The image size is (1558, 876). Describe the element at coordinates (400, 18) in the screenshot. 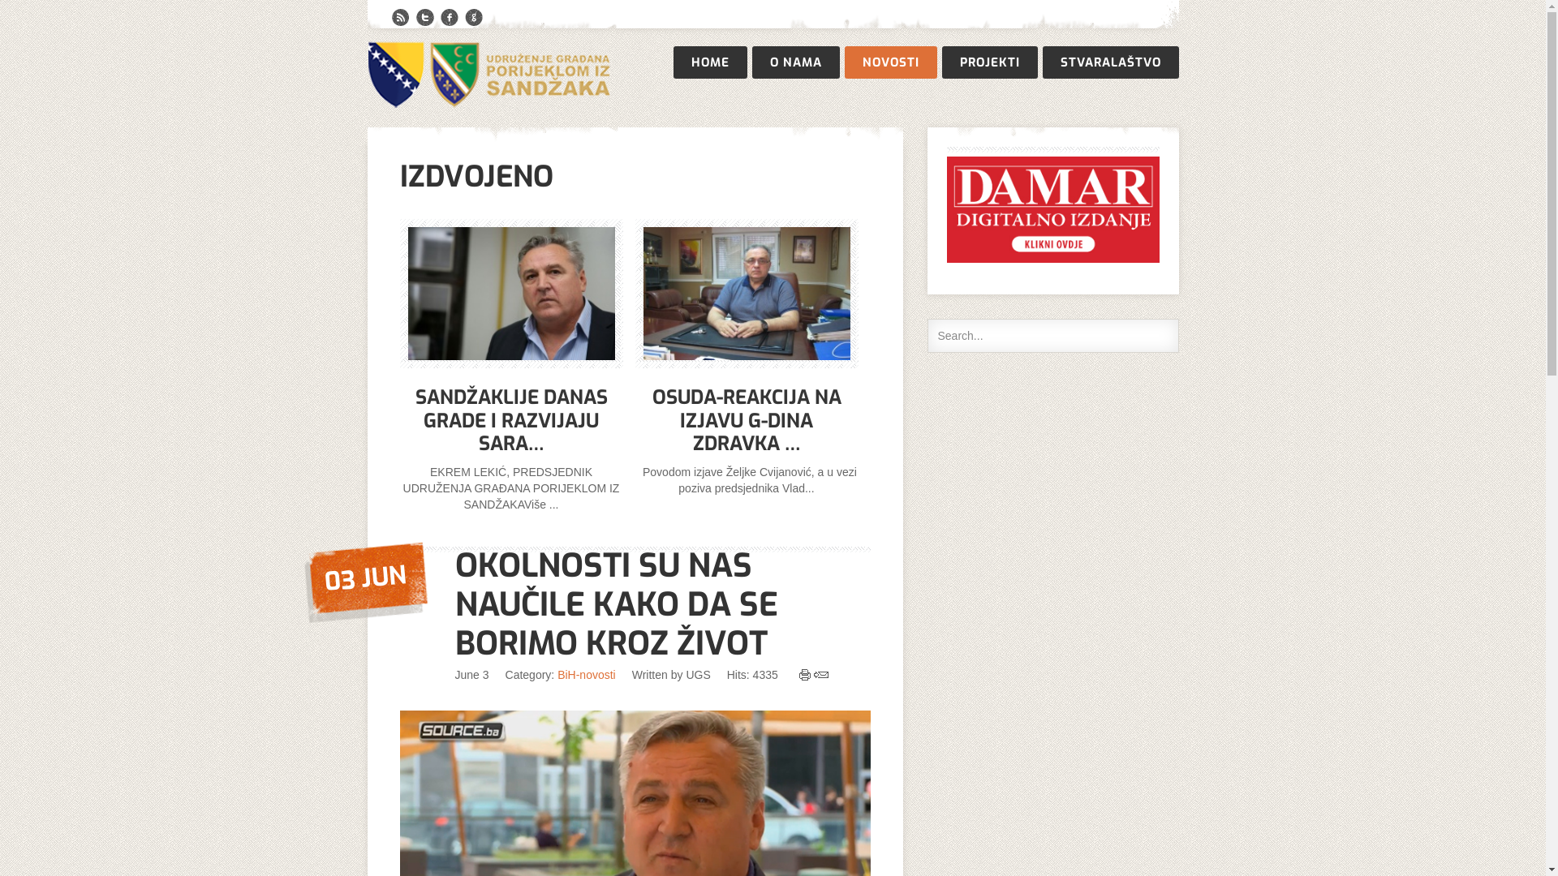

I see `RSS` at that location.